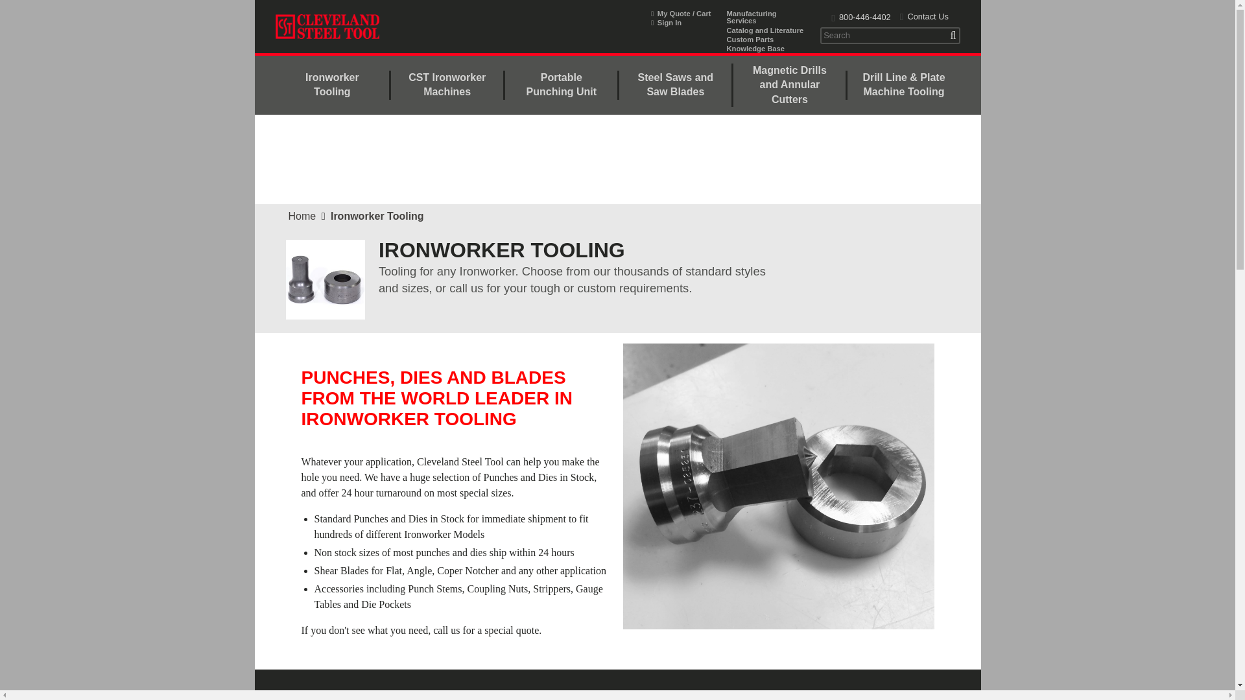  Describe the element at coordinates (675, 86) in the screenshot. I see `Steel Saws and Saw Blades` at that location.